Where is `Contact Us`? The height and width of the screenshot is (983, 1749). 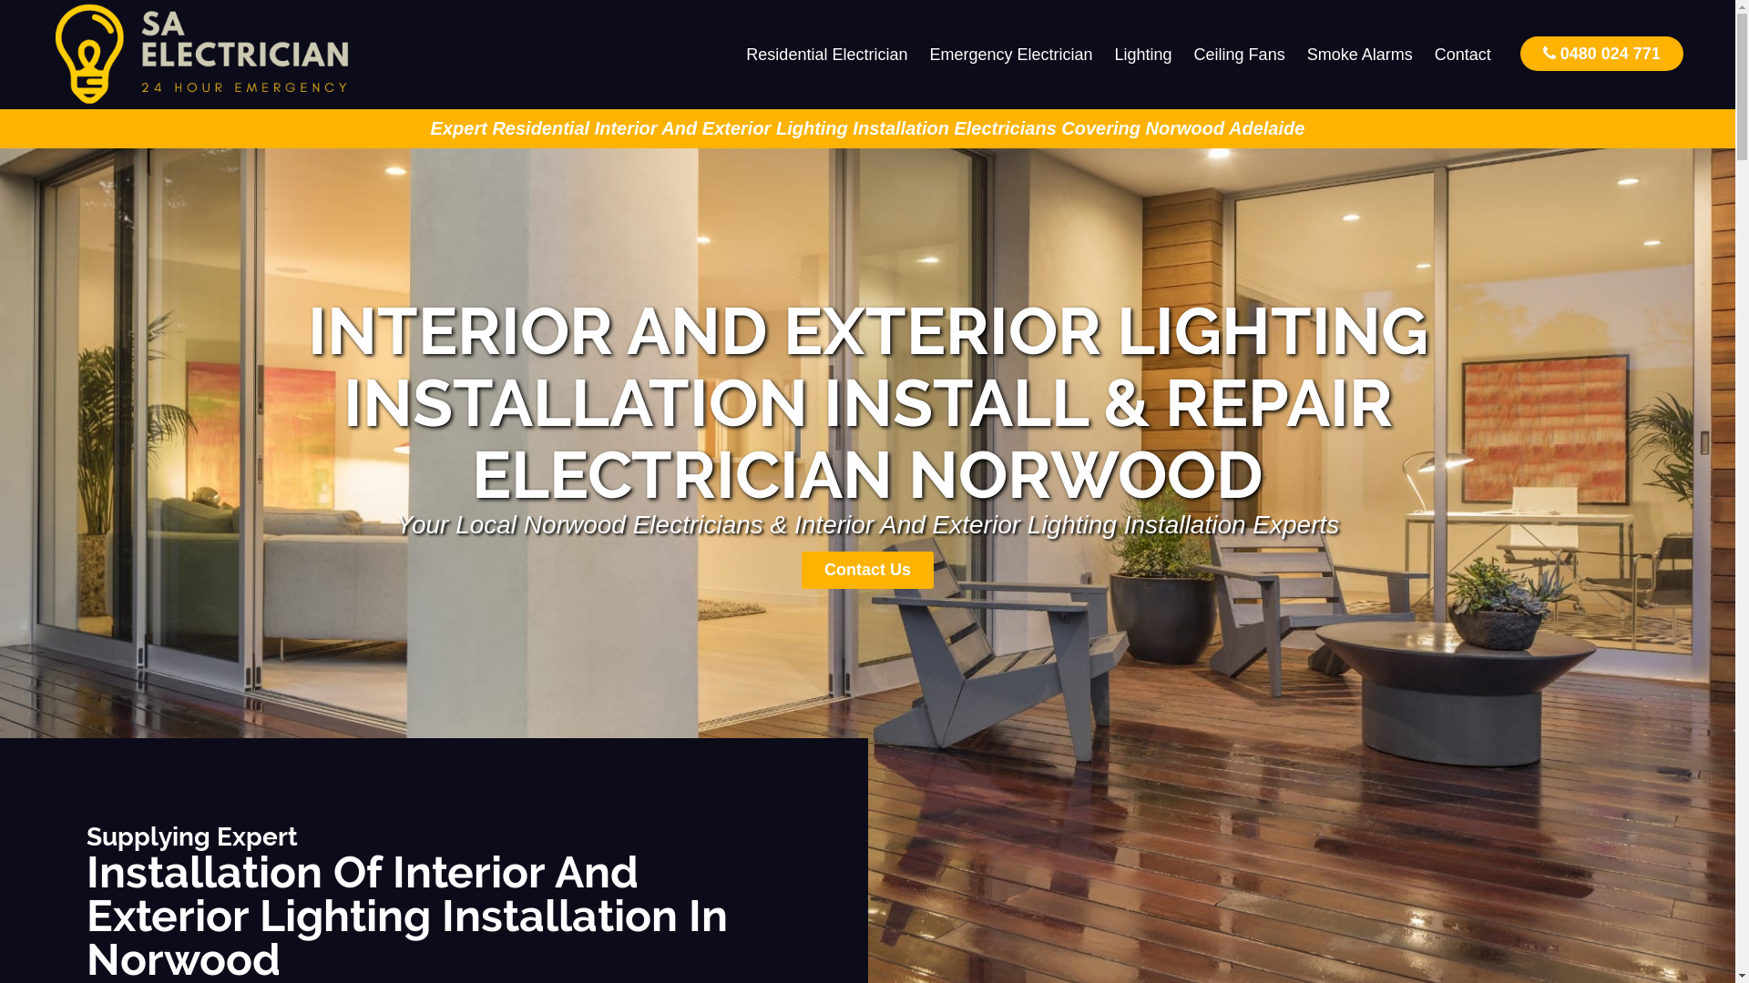
Contact Us is located at coordinates (867, 570).